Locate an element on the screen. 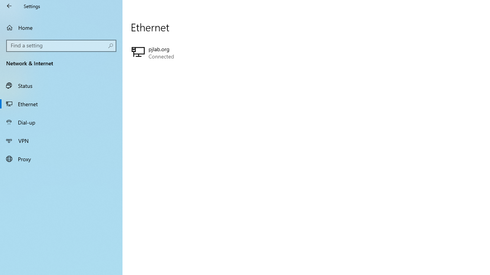  pjlab.org Connected is located at coordinates (216, 53).